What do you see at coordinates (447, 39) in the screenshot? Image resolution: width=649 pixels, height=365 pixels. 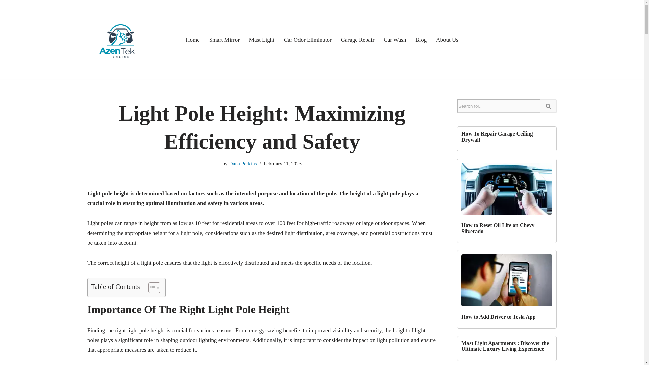 I see `About Us` at bounding box center [447, 39].